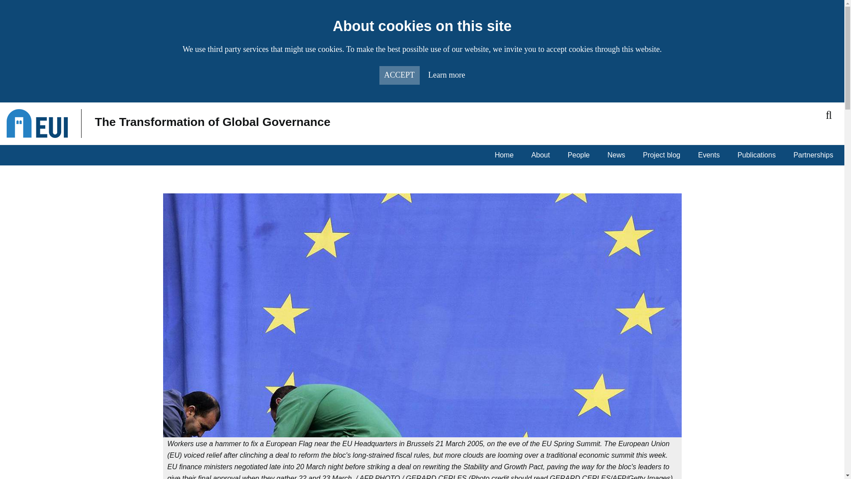 Image resolution: width=851 pixels, height=479 pixels. Describe the element at coordinates (213, 122) in the screenshot. I see `The Transformation of Global Governance` at that location.